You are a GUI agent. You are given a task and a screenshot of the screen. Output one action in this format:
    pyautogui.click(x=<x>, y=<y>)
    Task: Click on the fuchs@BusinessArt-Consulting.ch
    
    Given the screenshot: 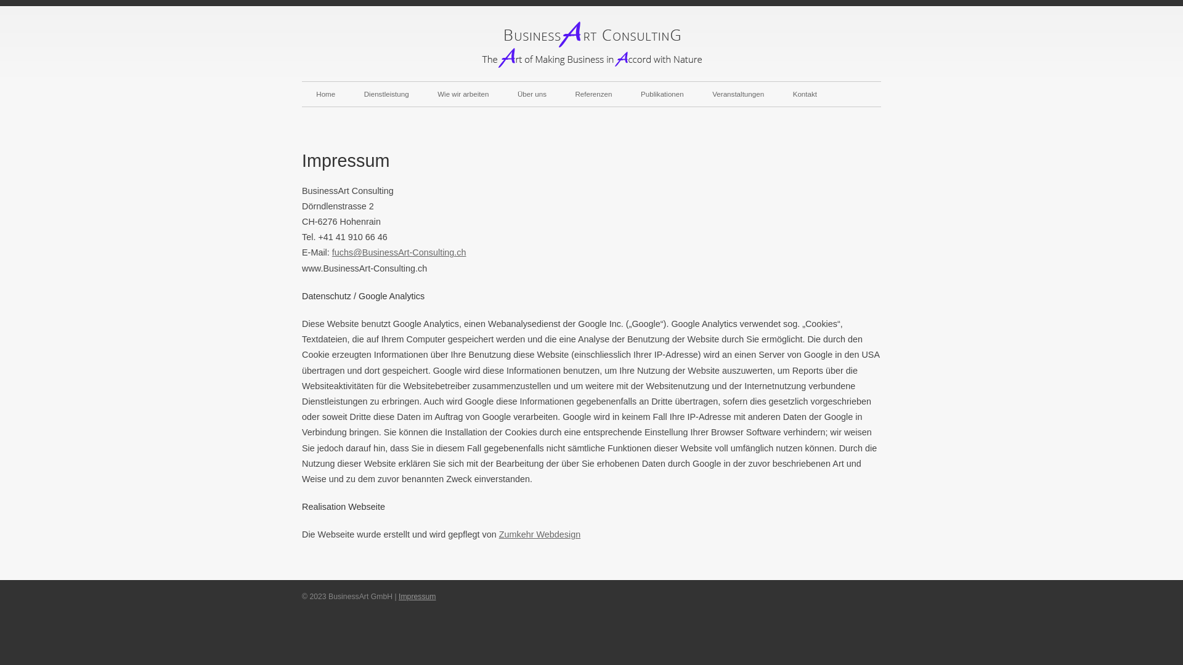 What is the action you would take?
    pyautogui.click(x=399, y=252)
    